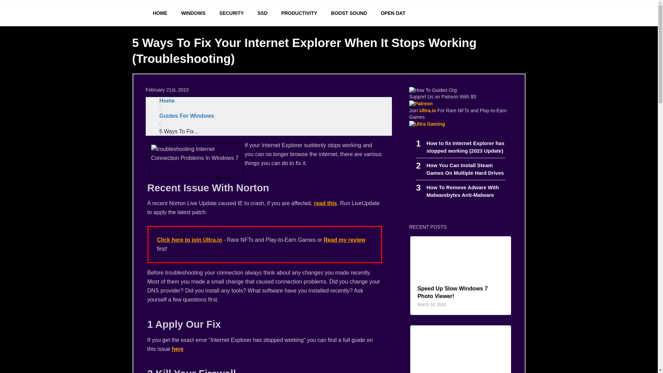  What do you see at coordinates (452, 292) in the screenshot?
I see `WINDOWS` at bounding box center [452, 292].